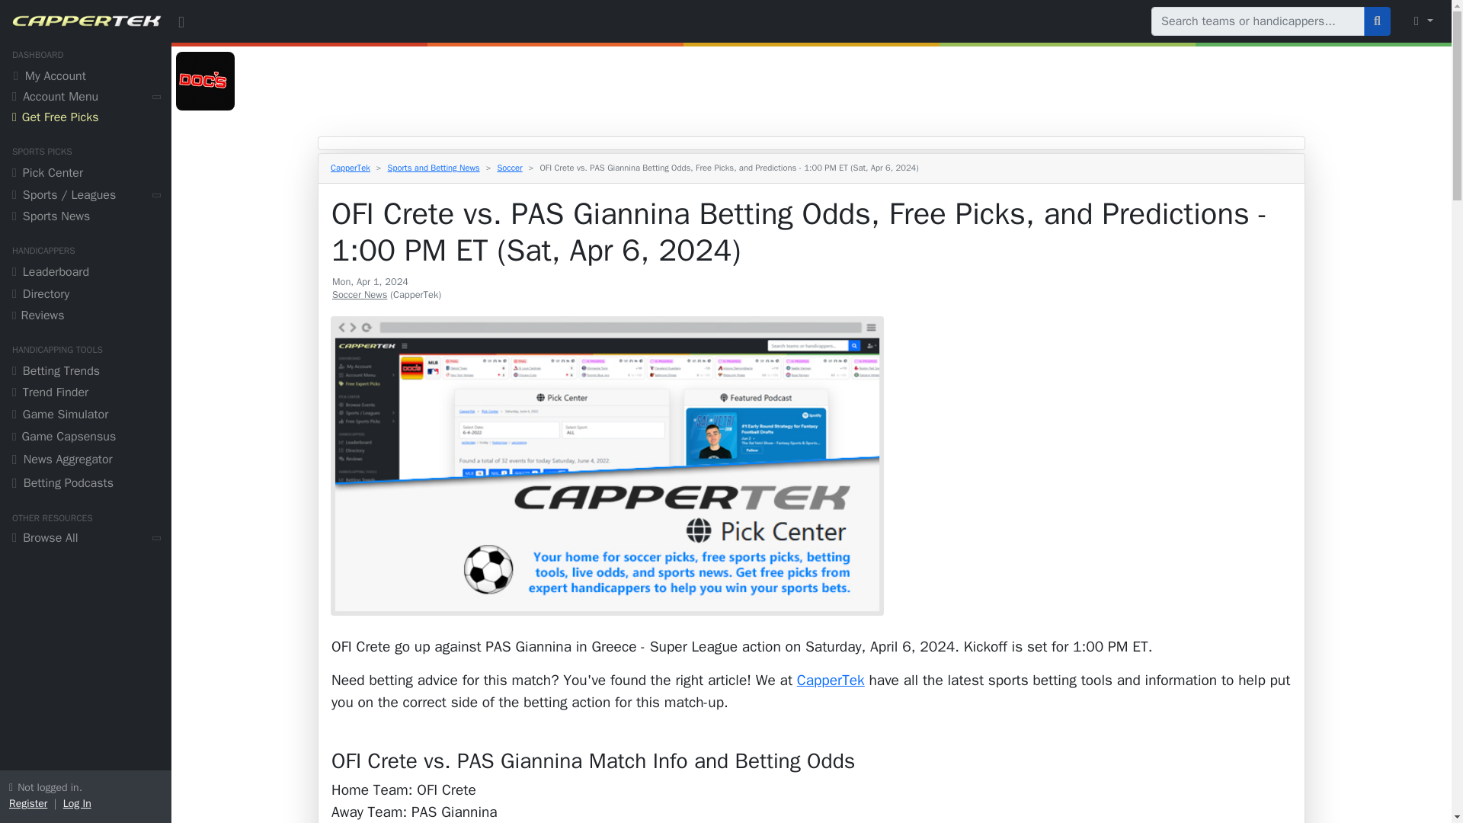  What do you see at coordinates (85, 273) in the screenshot?
I see `Leaderboard` at bounding box center [85, 273].